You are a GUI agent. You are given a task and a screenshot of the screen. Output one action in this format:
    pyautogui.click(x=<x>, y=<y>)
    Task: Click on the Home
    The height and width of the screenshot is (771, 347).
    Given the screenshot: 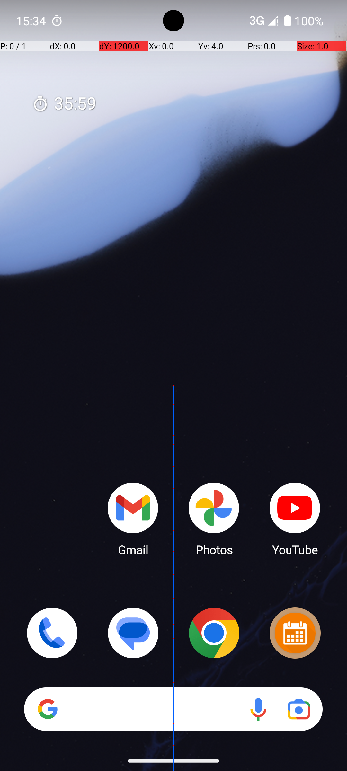 What is the action you would take?
    pyautogui.click(x=173, y=396)
    